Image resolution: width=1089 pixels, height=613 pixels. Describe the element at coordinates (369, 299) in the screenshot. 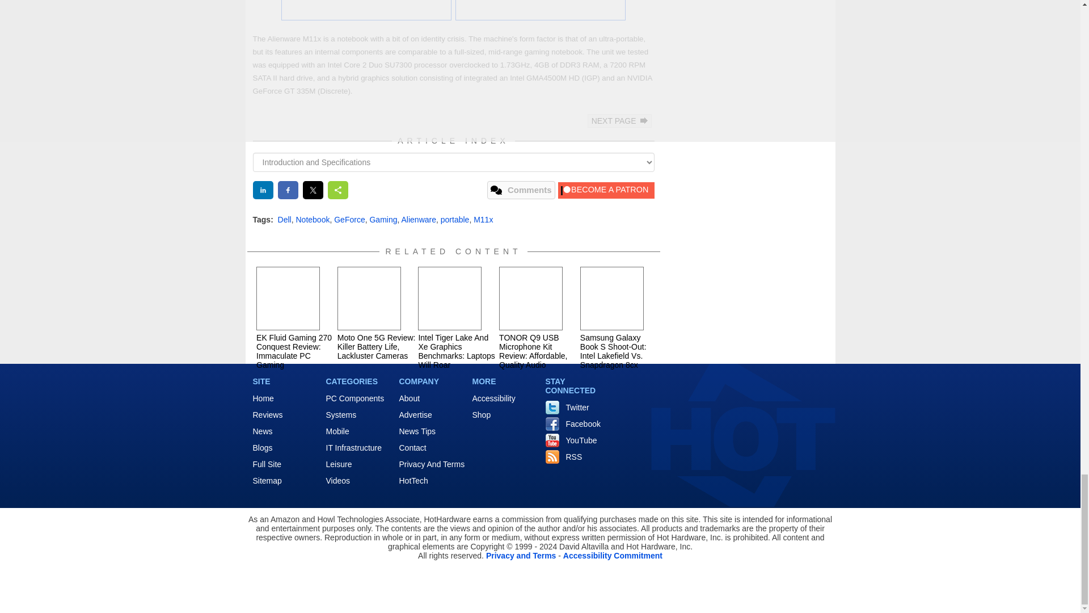

I see `Moto One 5G Review: Killer Battery Life, Lackluster Cameras` at that location.